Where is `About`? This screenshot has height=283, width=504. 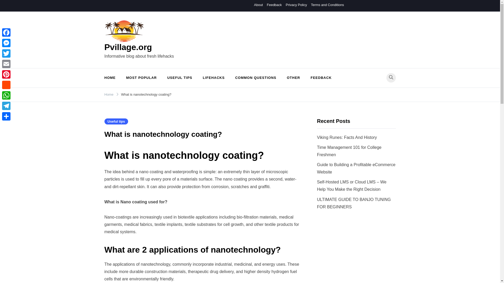 About is located at coordinates (258, 5).